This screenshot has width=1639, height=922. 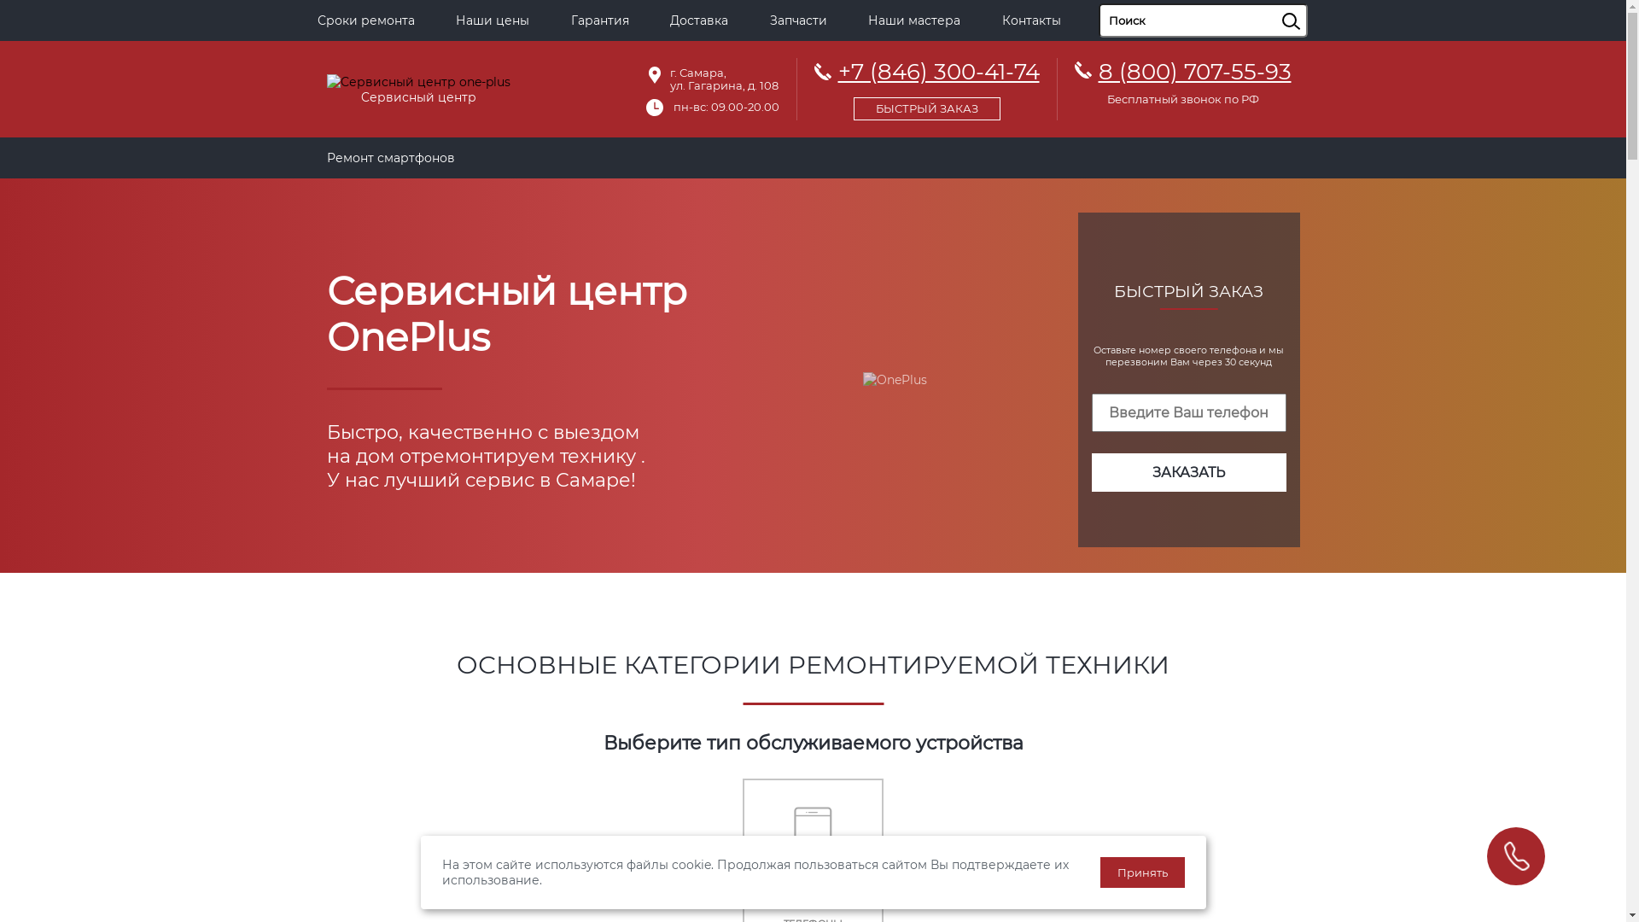 I want to click on sisea.search, so click(x=1313, y=4).